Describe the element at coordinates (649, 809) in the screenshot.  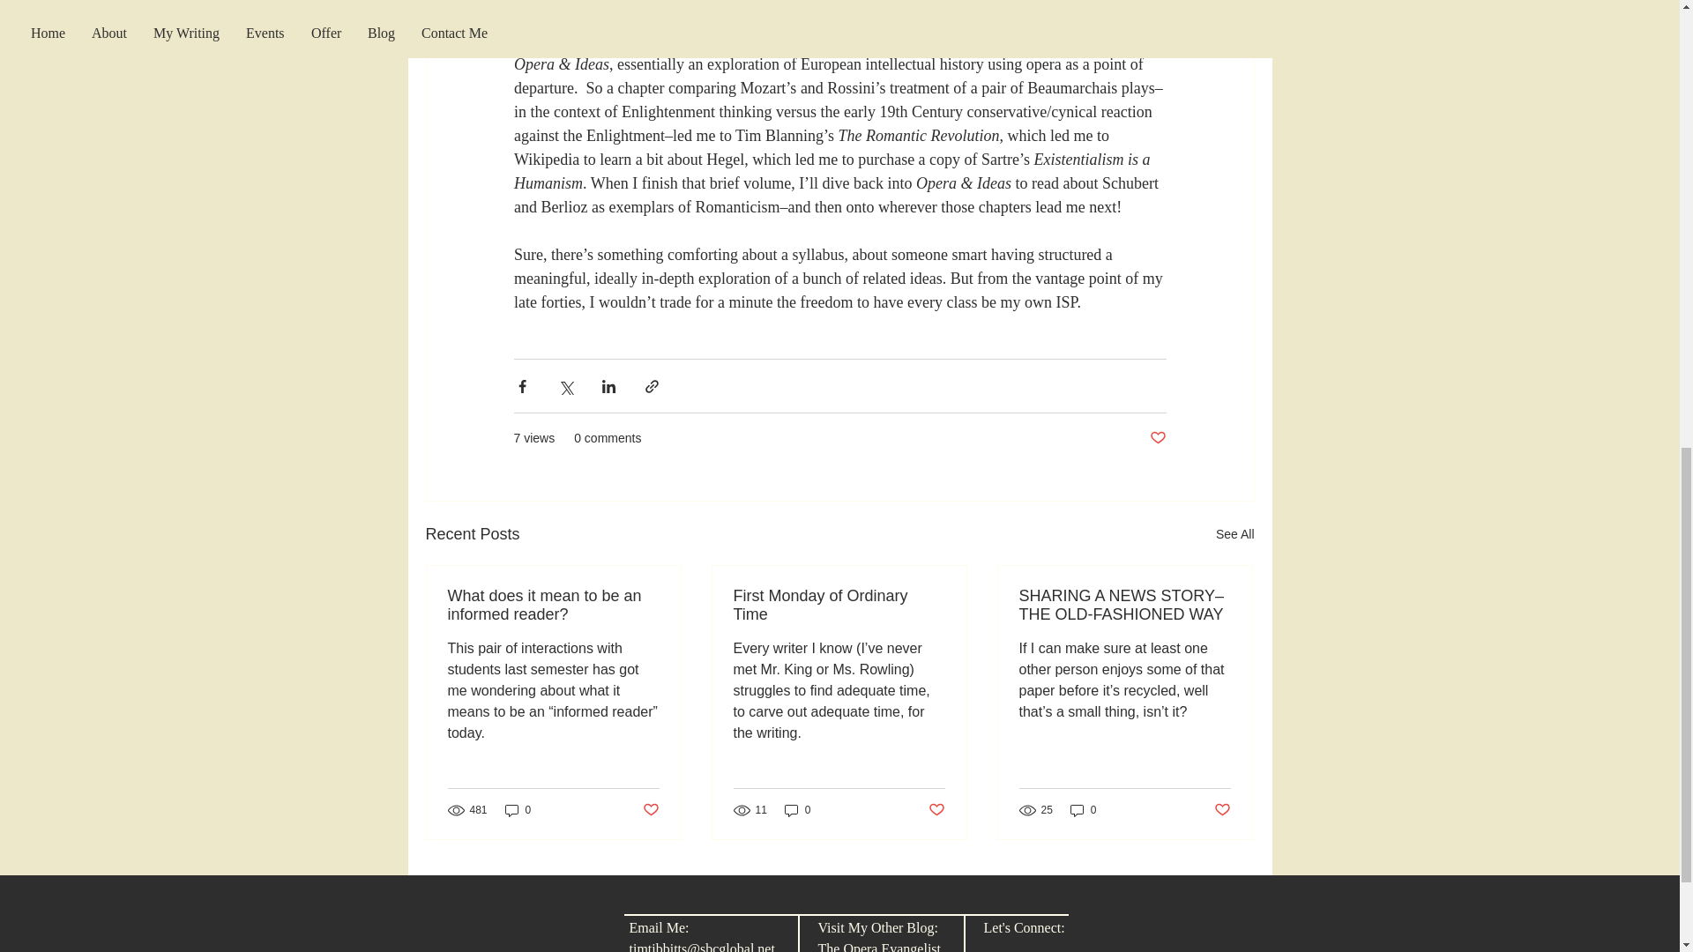
I see `Post not marked as liked` at that location.